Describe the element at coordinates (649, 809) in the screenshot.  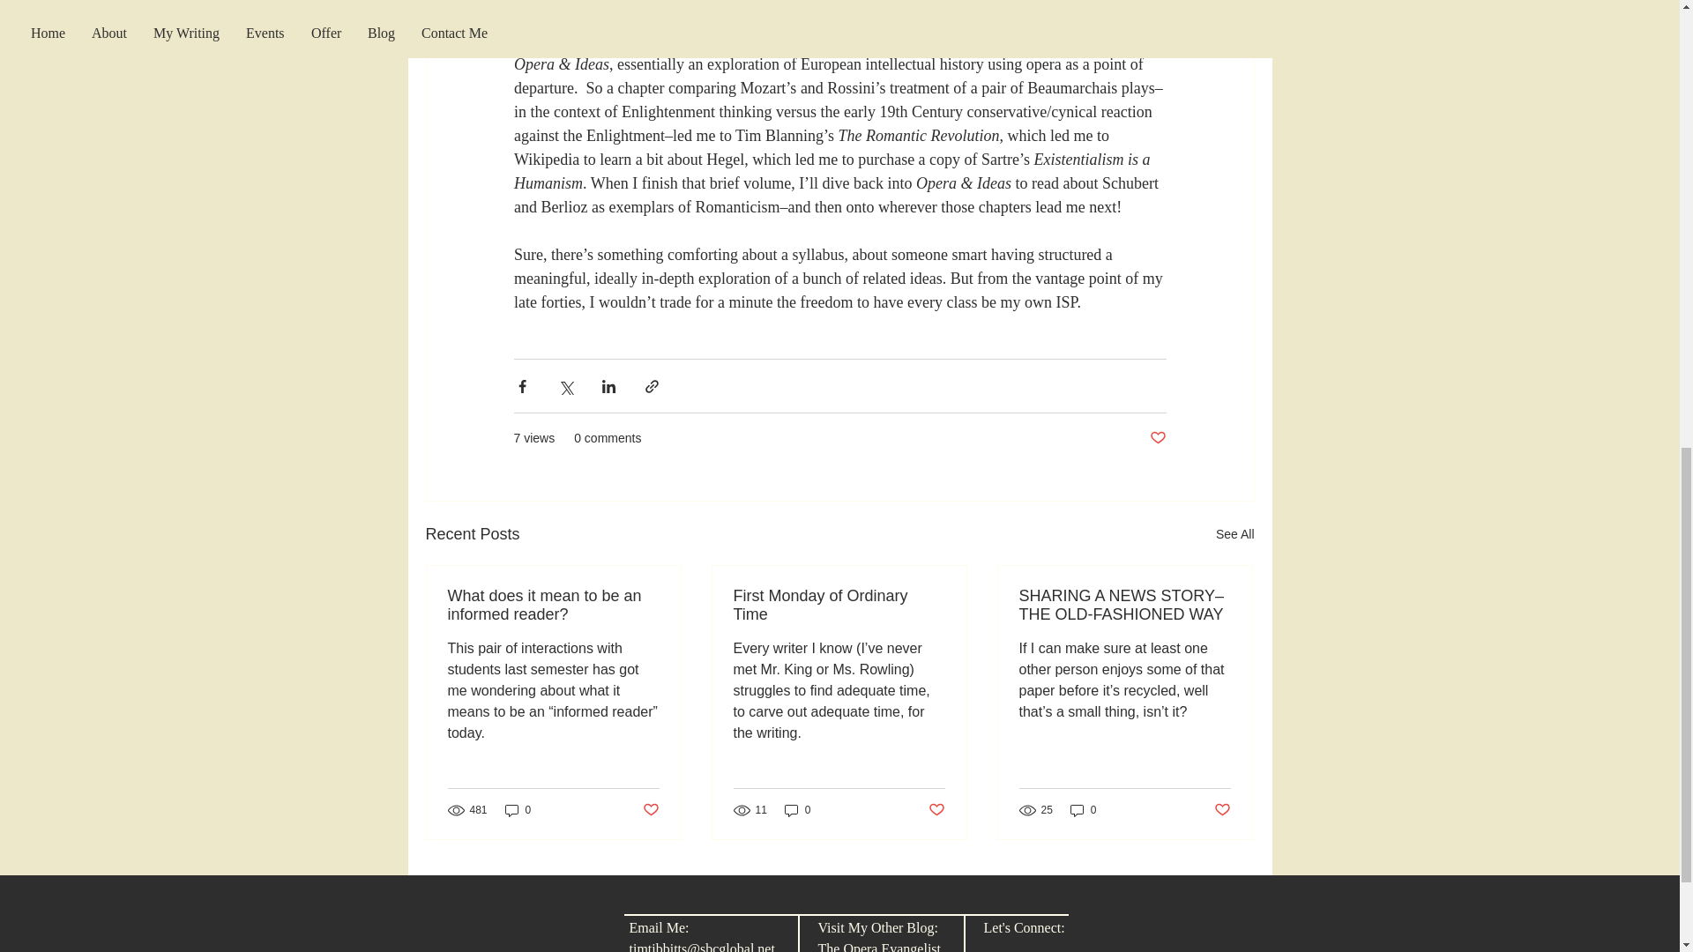
I see `Post not marked as liked` at that location.